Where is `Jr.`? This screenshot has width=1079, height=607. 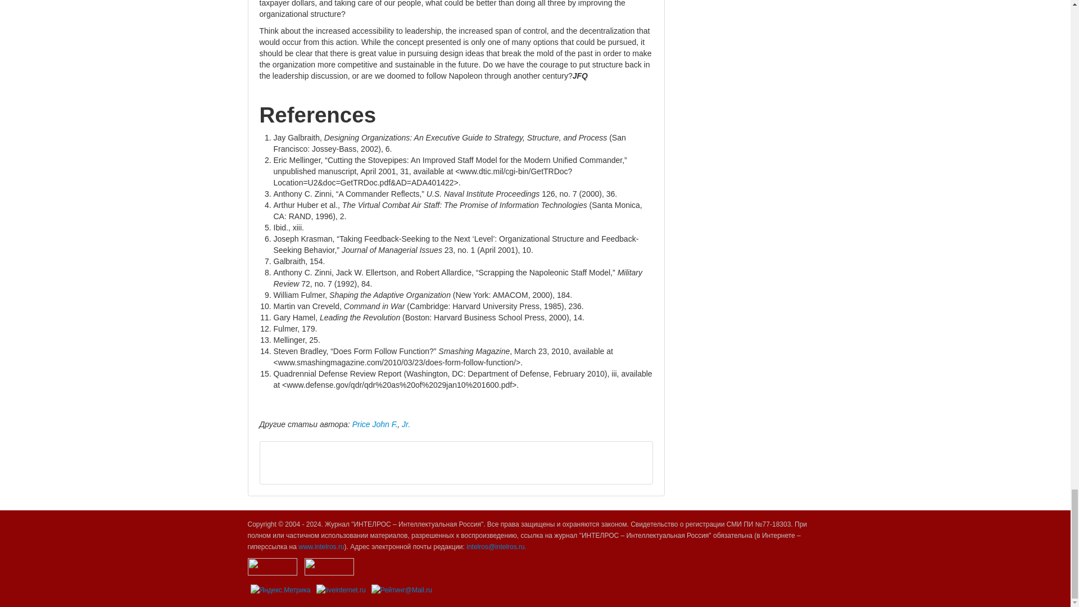
Jr. is located at coordinates (406, 424).